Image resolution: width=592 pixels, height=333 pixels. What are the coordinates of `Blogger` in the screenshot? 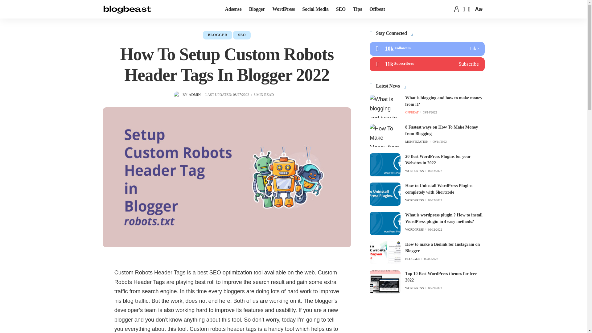 It's located at (257, 9).